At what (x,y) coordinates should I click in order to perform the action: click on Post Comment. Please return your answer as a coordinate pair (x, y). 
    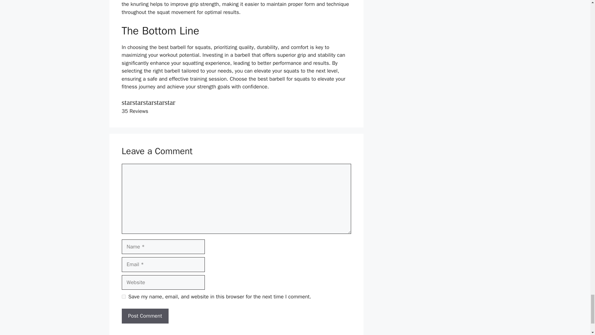
    Looking at the image, I should click on (145, 316).